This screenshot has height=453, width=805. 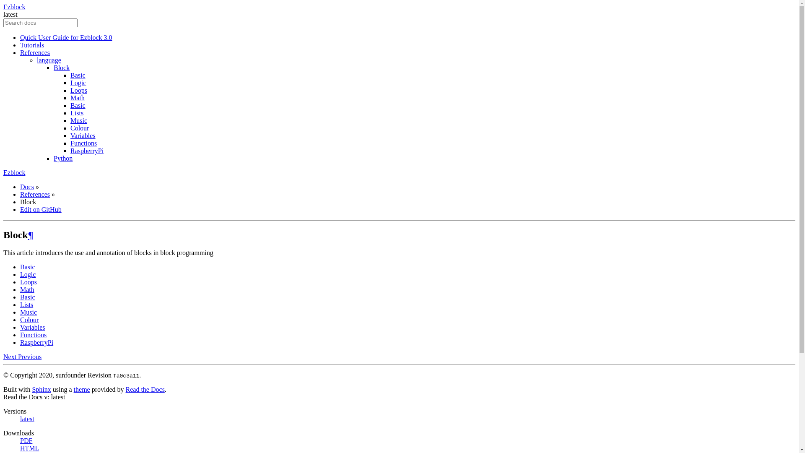 I want to click on Tutorials, so click(x=32, y=45).